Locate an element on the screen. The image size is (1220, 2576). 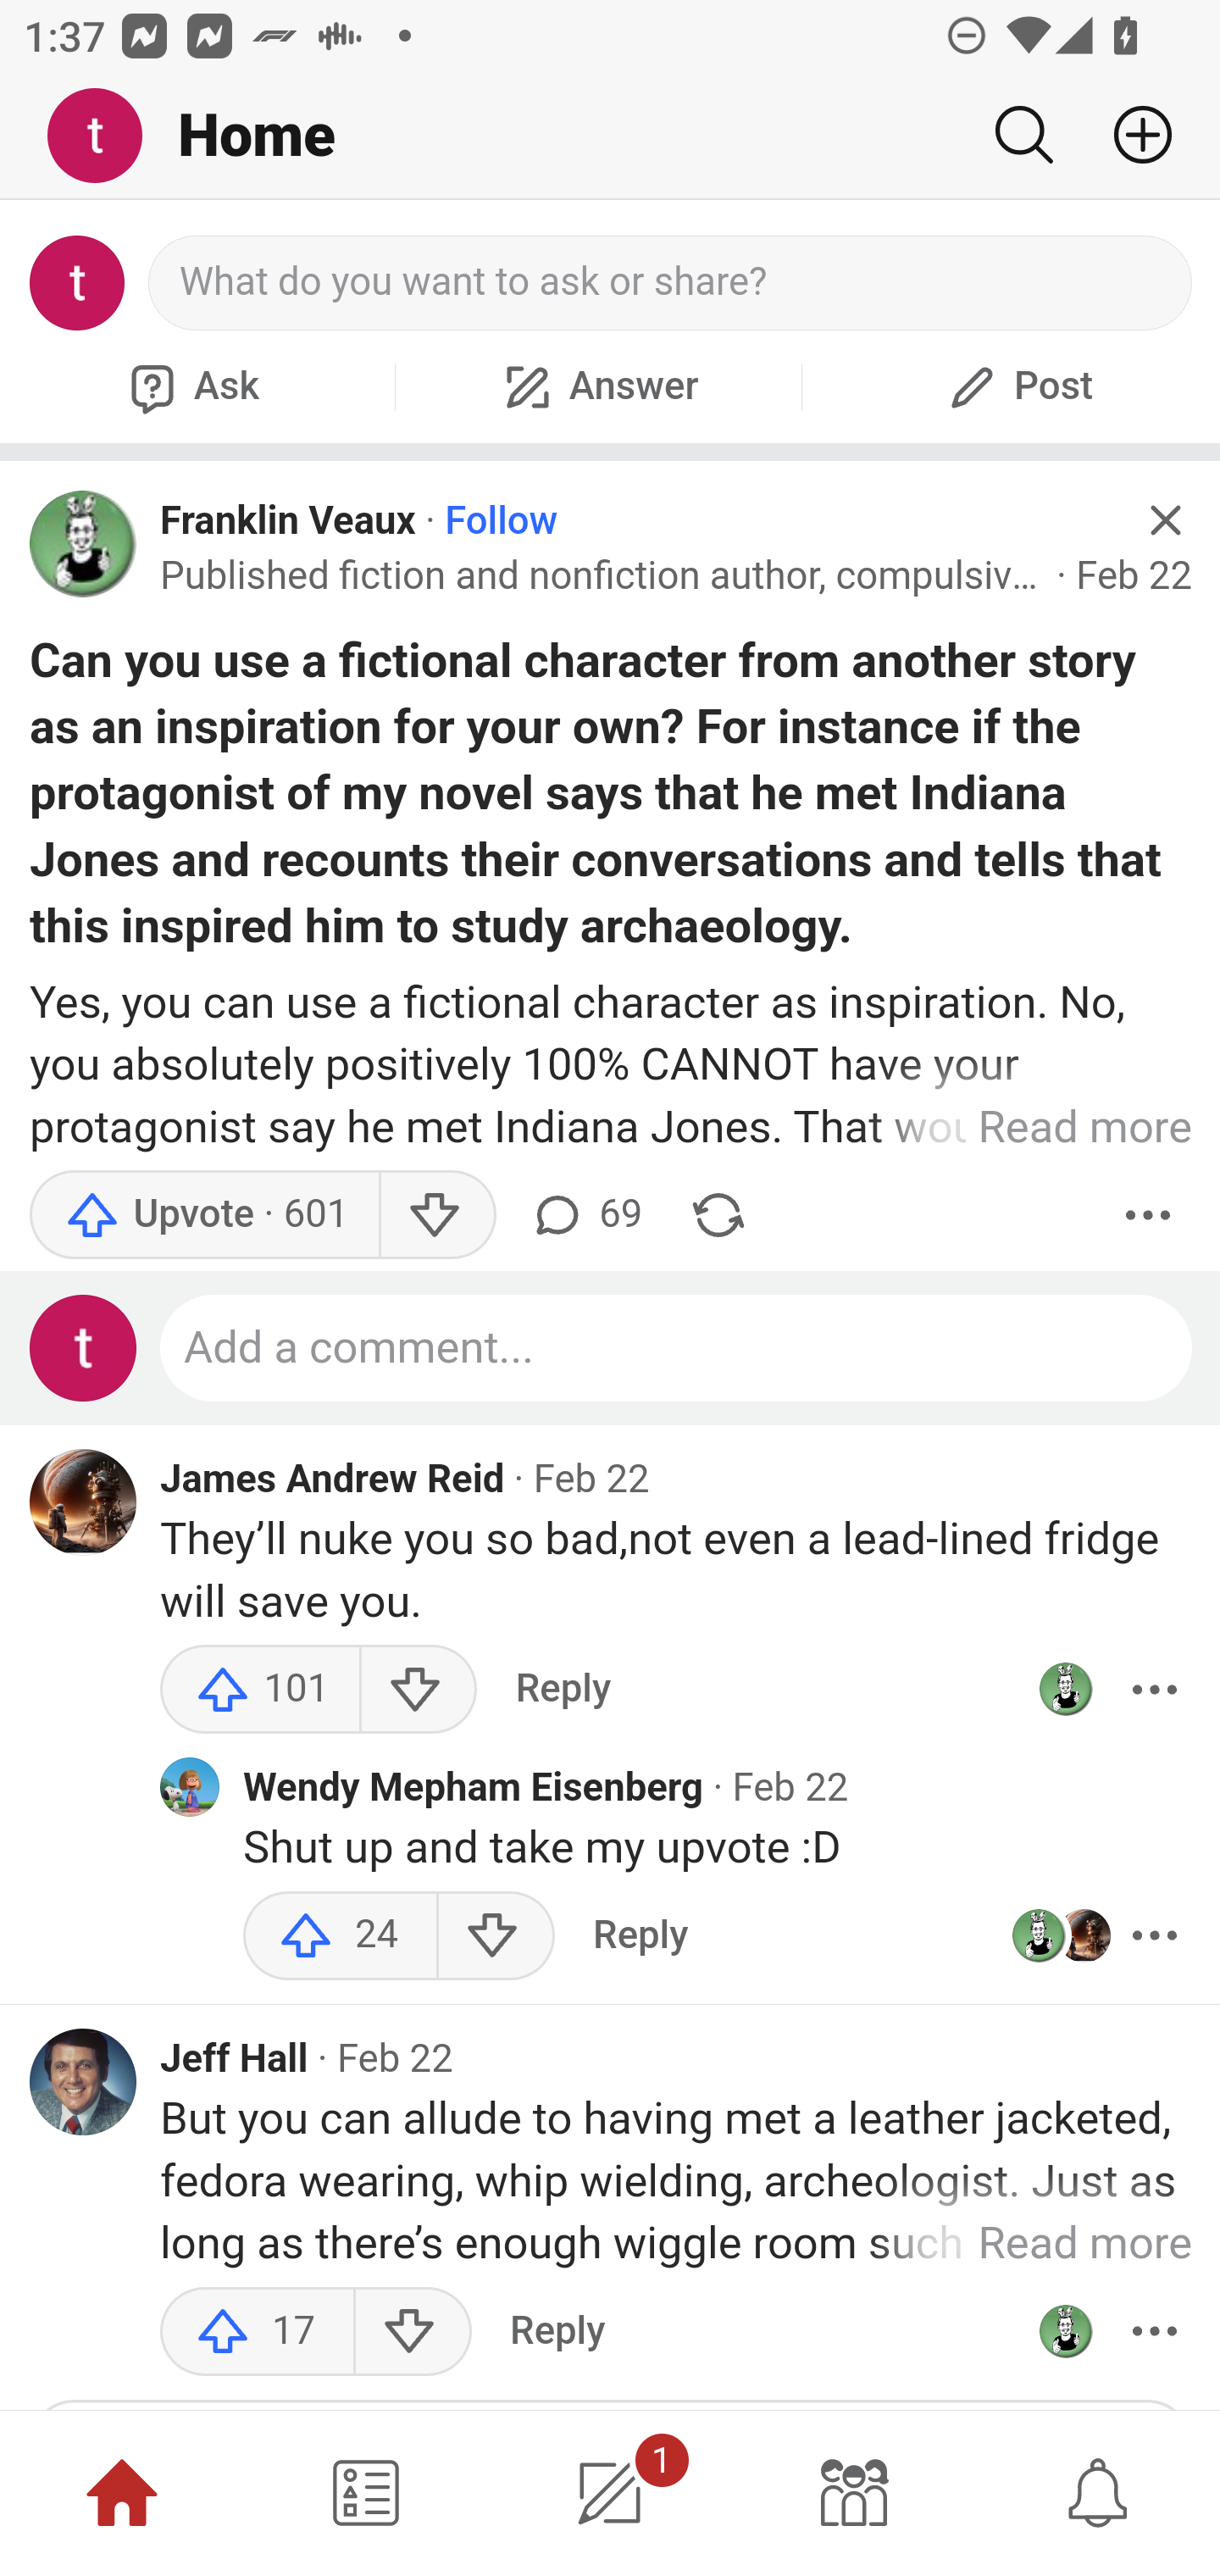
Post is located at coordinates (1017, 386).